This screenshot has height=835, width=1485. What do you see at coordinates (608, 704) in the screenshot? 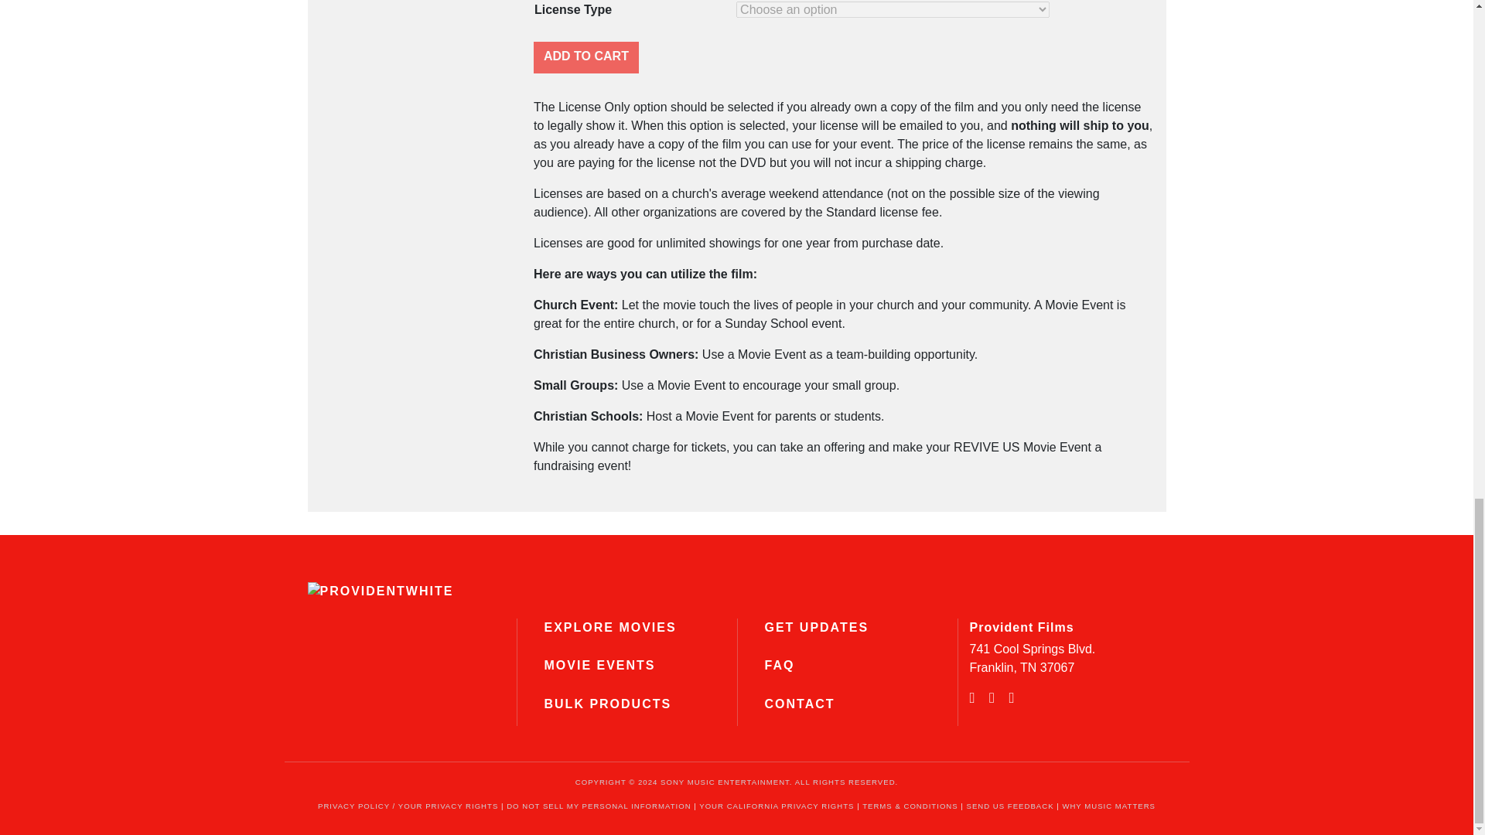
I see `BULK PRODUCTS` at bounding box center [608, 704].